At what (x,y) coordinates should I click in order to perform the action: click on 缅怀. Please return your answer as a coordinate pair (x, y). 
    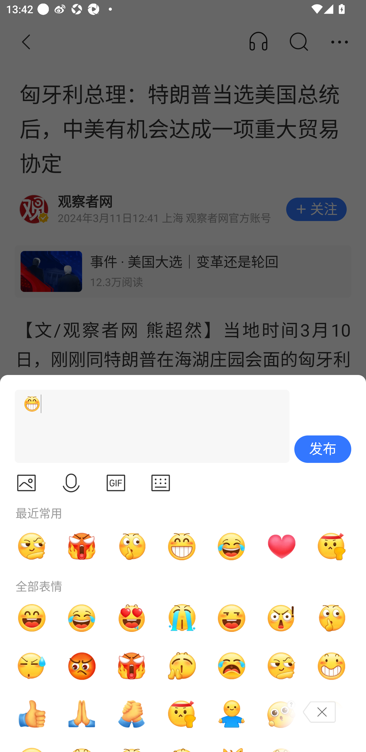
    Looking at the image, I should click on (82, 714).